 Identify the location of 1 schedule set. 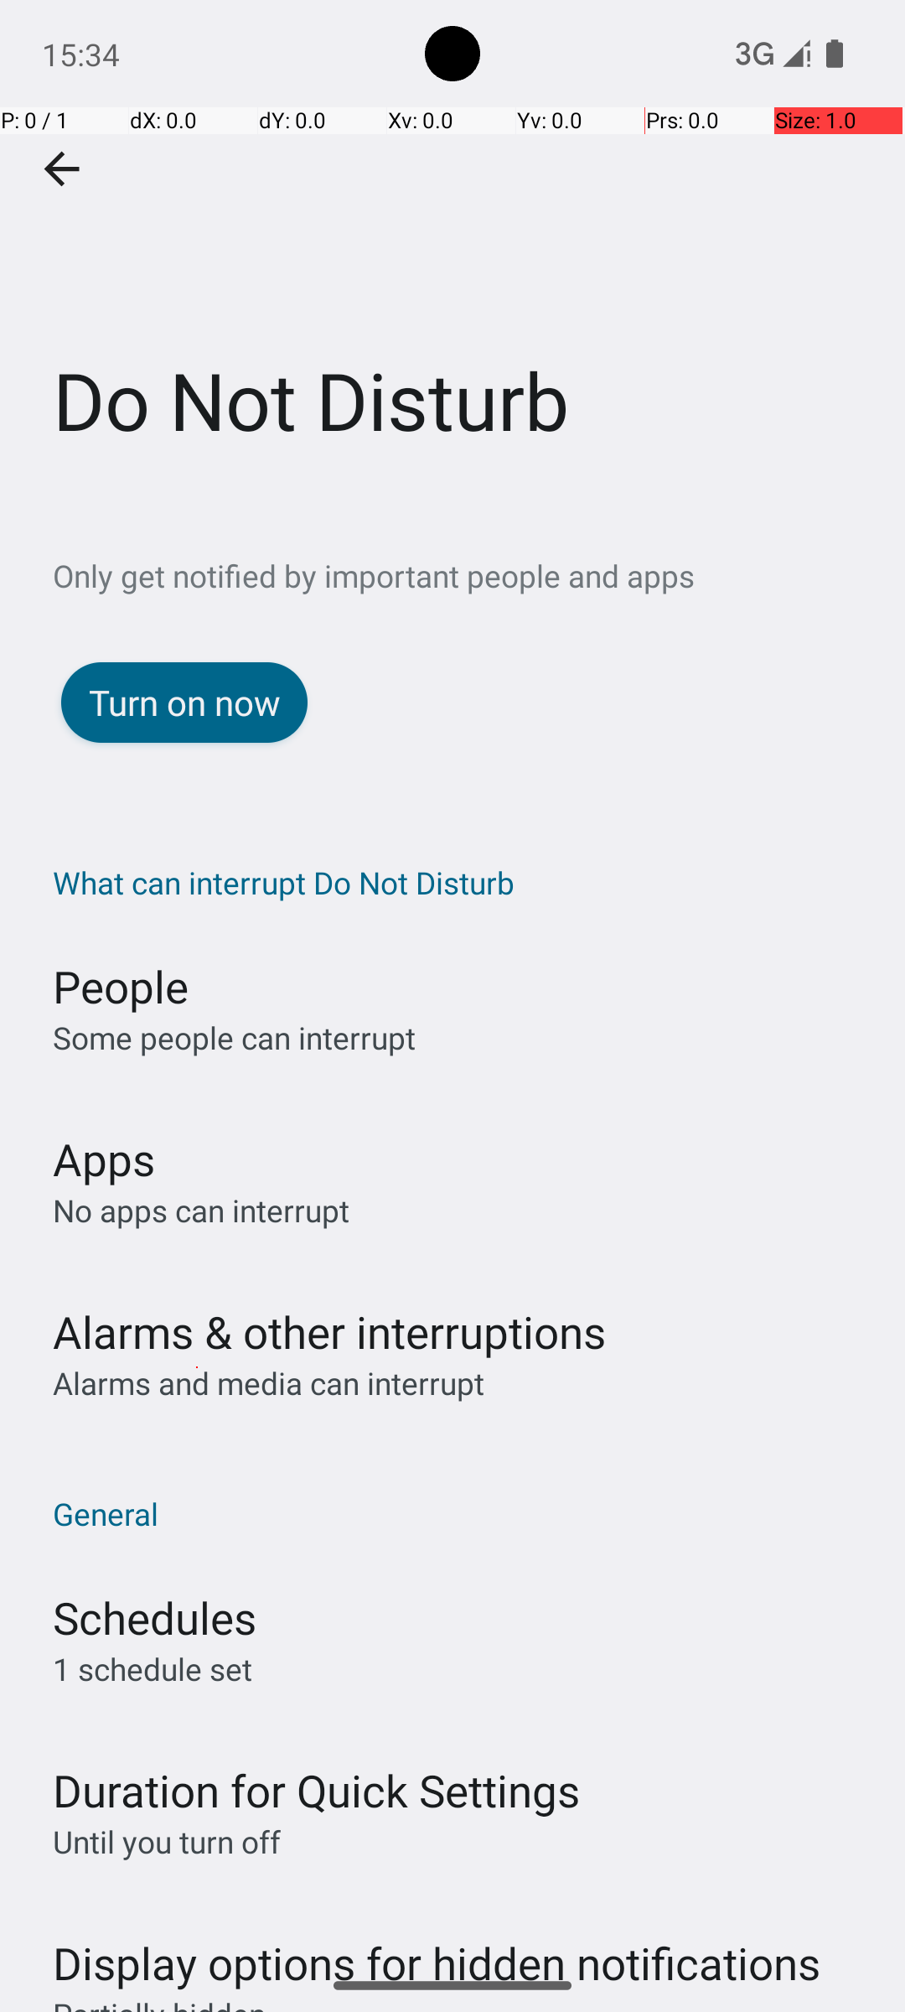
(153, 1668).